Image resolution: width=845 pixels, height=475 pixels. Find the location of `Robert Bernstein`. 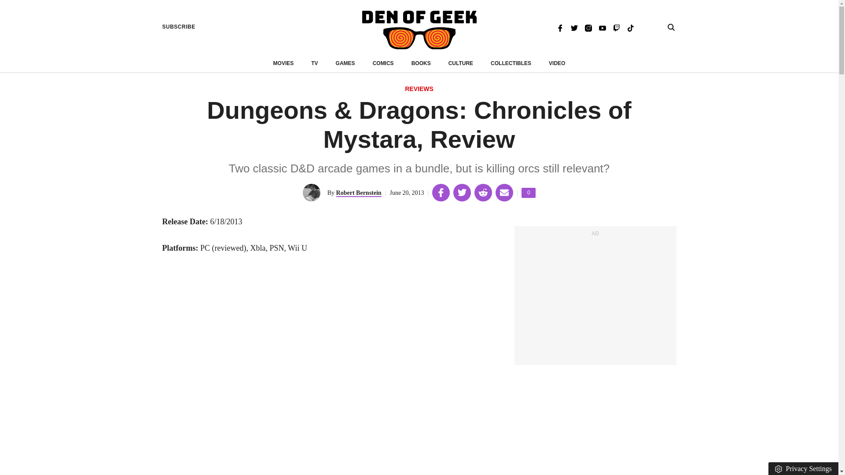

Robert Bernstein is located at coordinates (359, 193).